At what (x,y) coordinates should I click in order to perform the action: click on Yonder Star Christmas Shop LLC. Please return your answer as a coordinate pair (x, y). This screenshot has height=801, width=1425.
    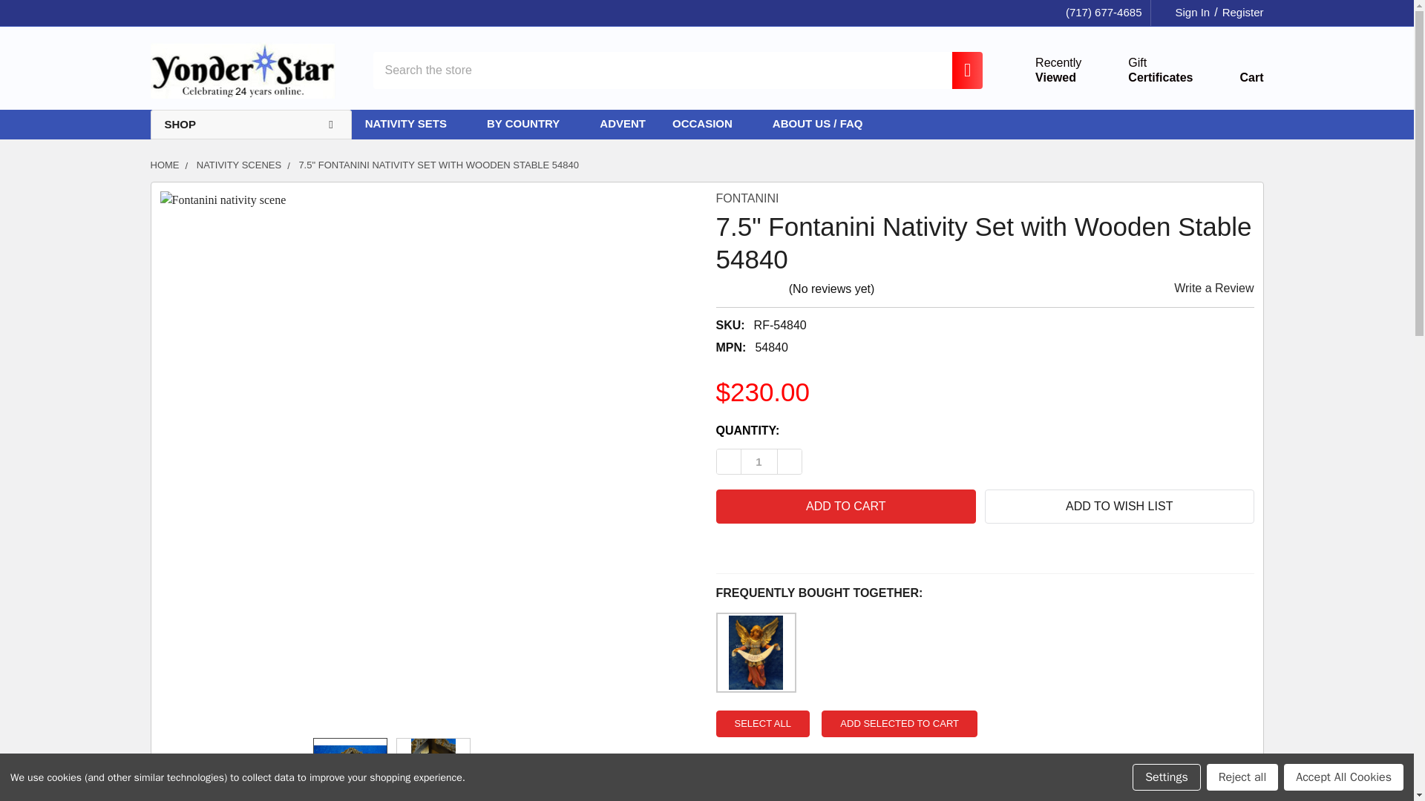
    Looking at the image, I should click on (760, 550).